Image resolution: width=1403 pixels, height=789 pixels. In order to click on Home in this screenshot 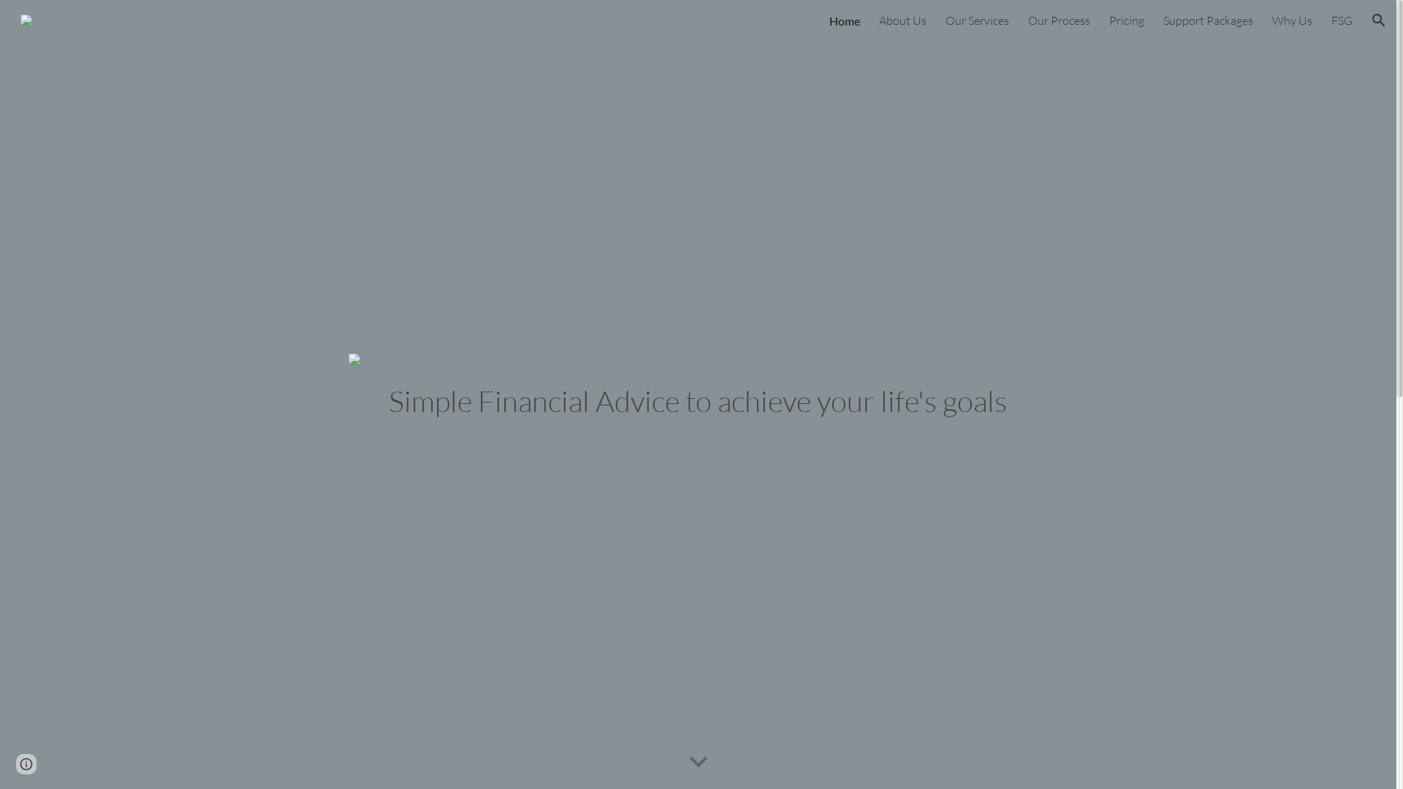, I will do `click(845, 20)`.